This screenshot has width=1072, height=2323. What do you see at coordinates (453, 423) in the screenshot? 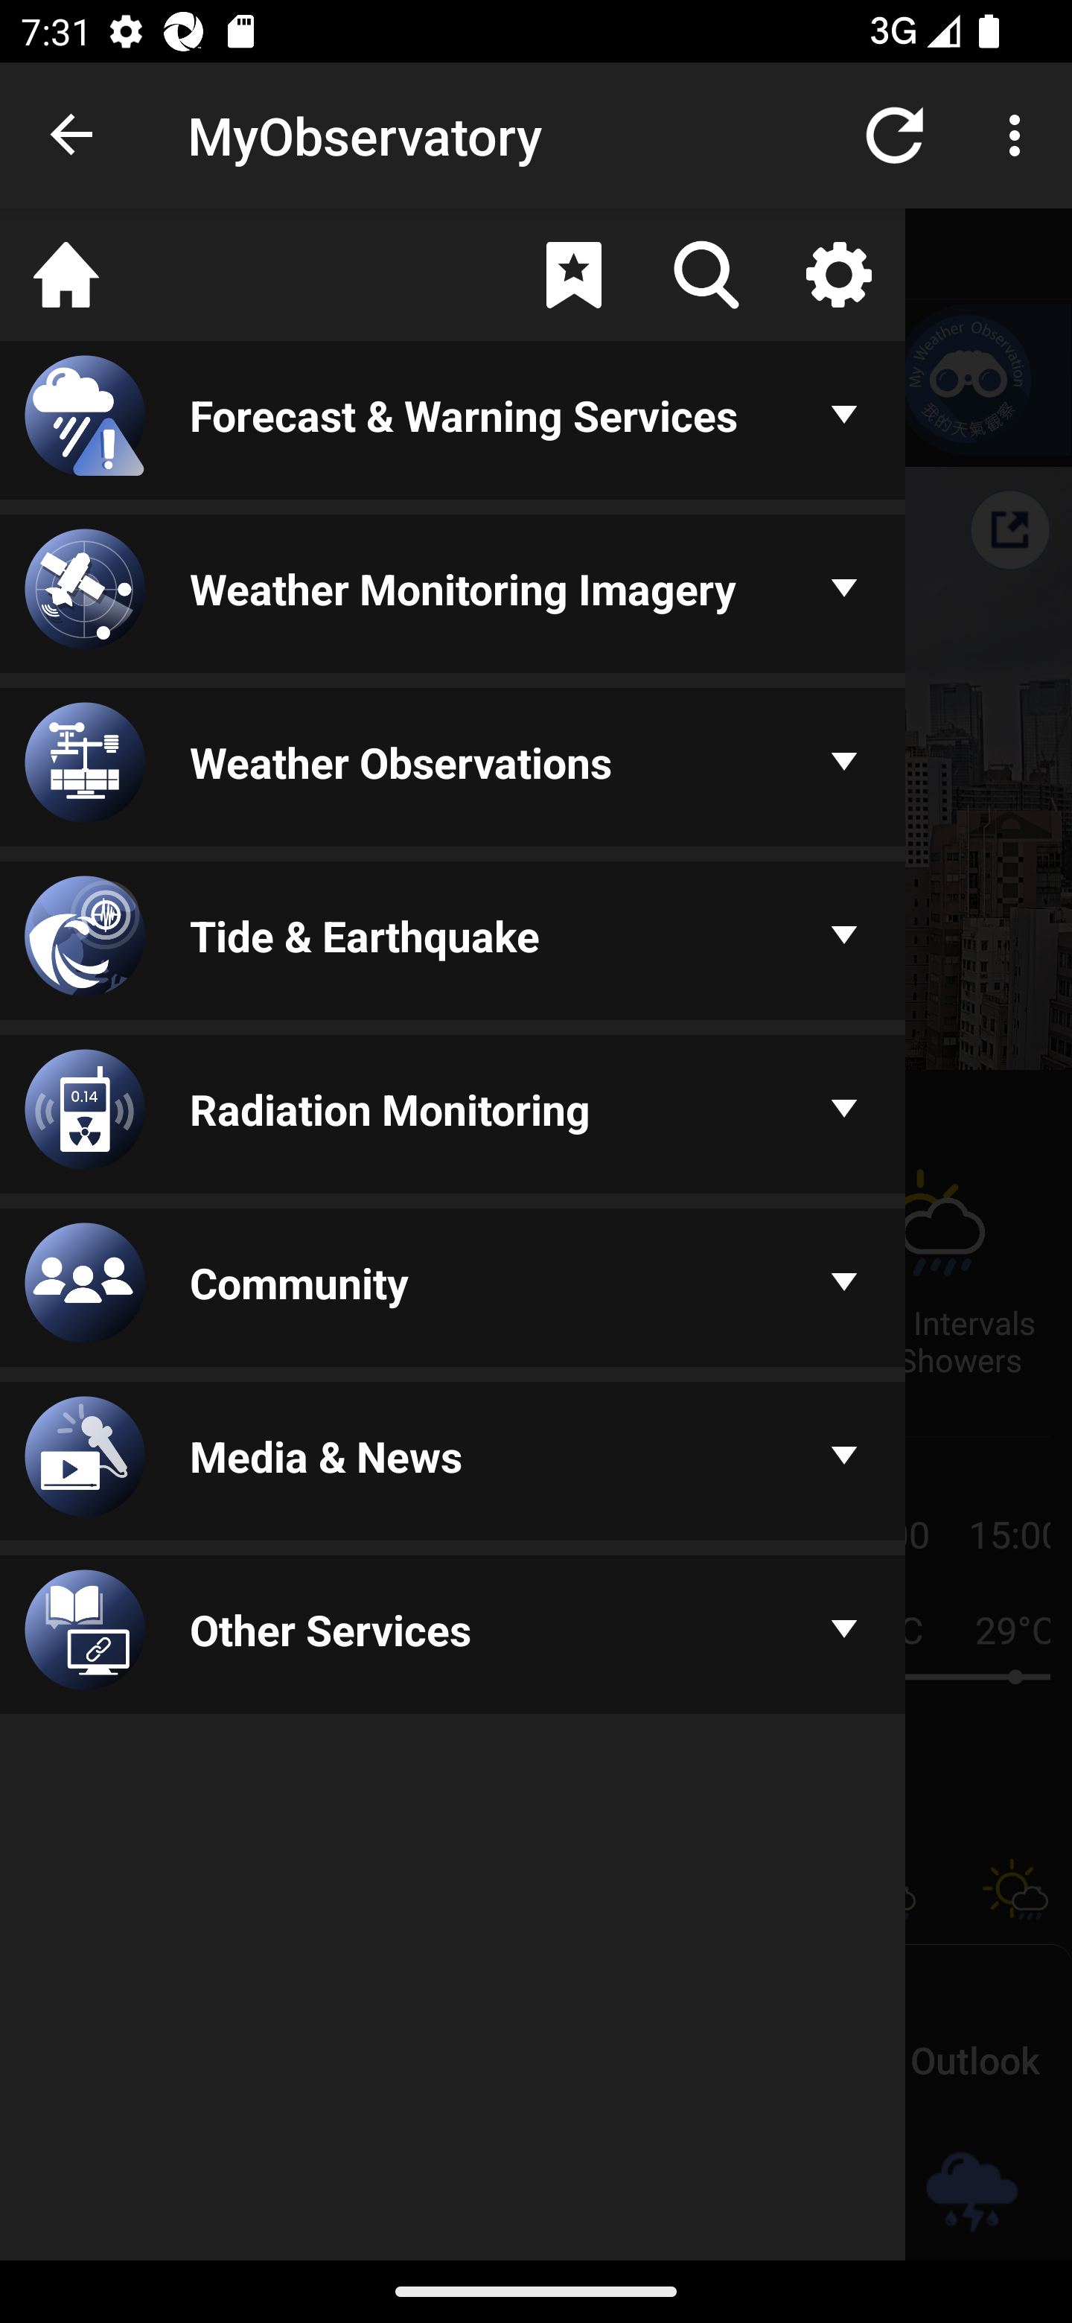
I see `Forecast & Warning Services Collapsed` at bounding box center [453, 423].